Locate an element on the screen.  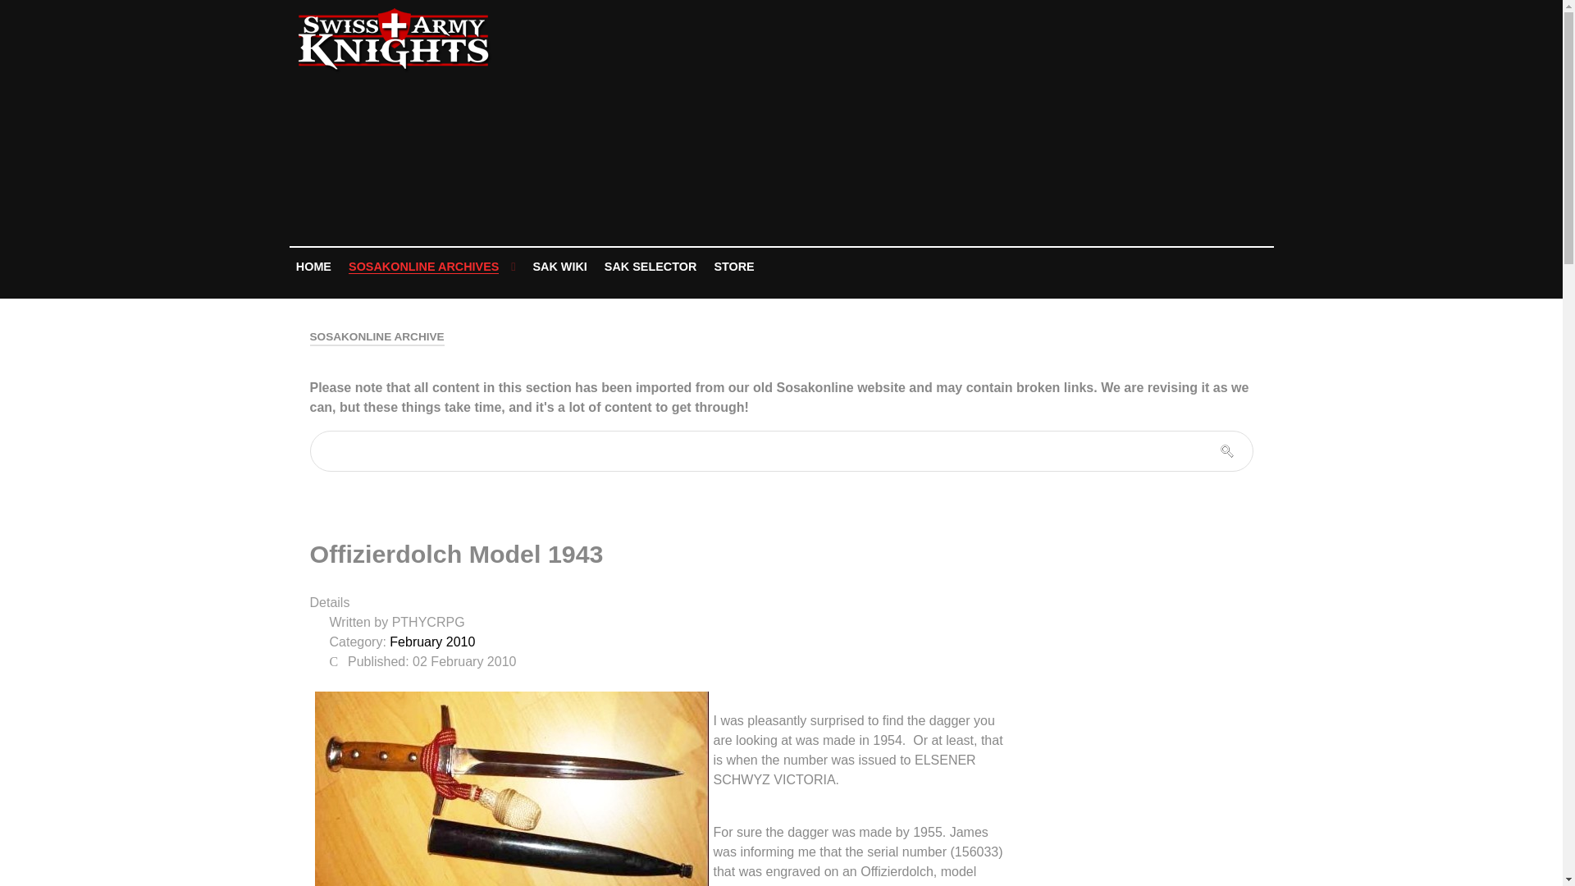
HOME is located at coordinates (313, 266).